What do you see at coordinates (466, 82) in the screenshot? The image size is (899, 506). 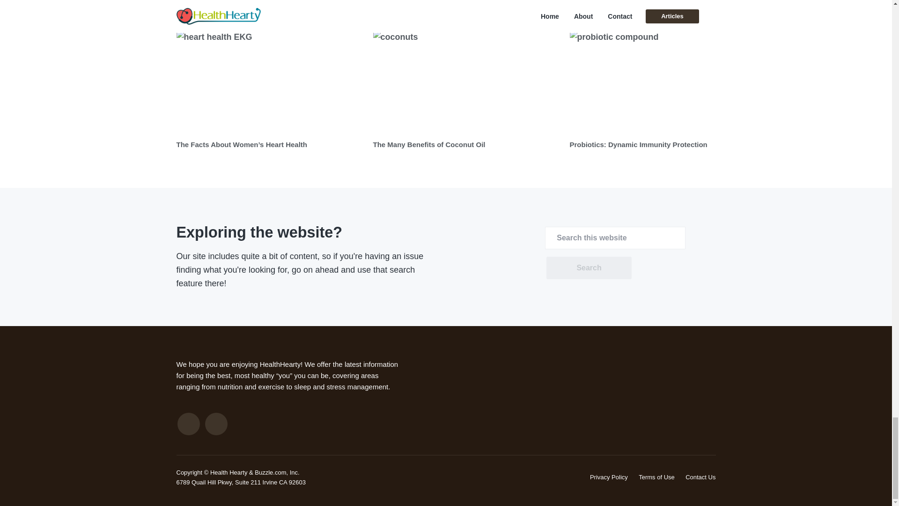 I see `Permanent Link` at bounding box center [466, 82].